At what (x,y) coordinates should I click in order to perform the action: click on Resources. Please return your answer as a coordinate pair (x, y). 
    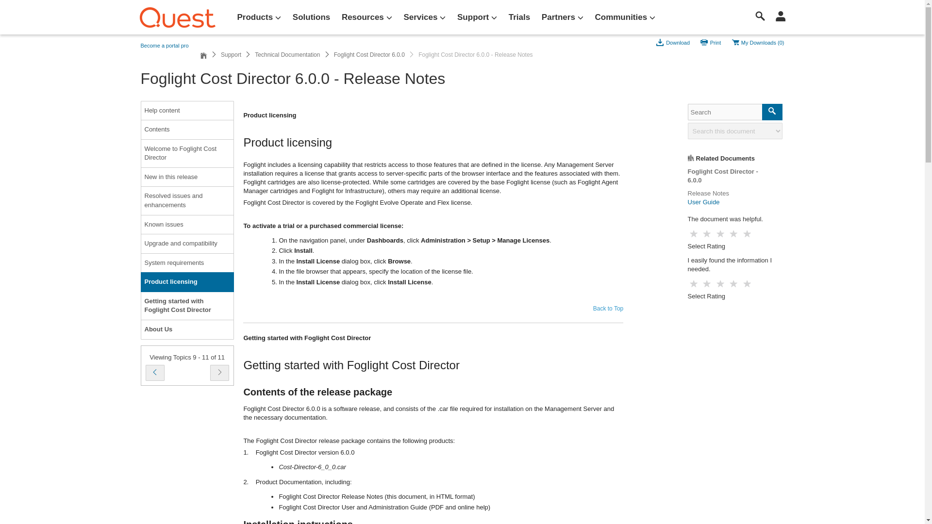
    Looking at the image, I should click on (366, 17).